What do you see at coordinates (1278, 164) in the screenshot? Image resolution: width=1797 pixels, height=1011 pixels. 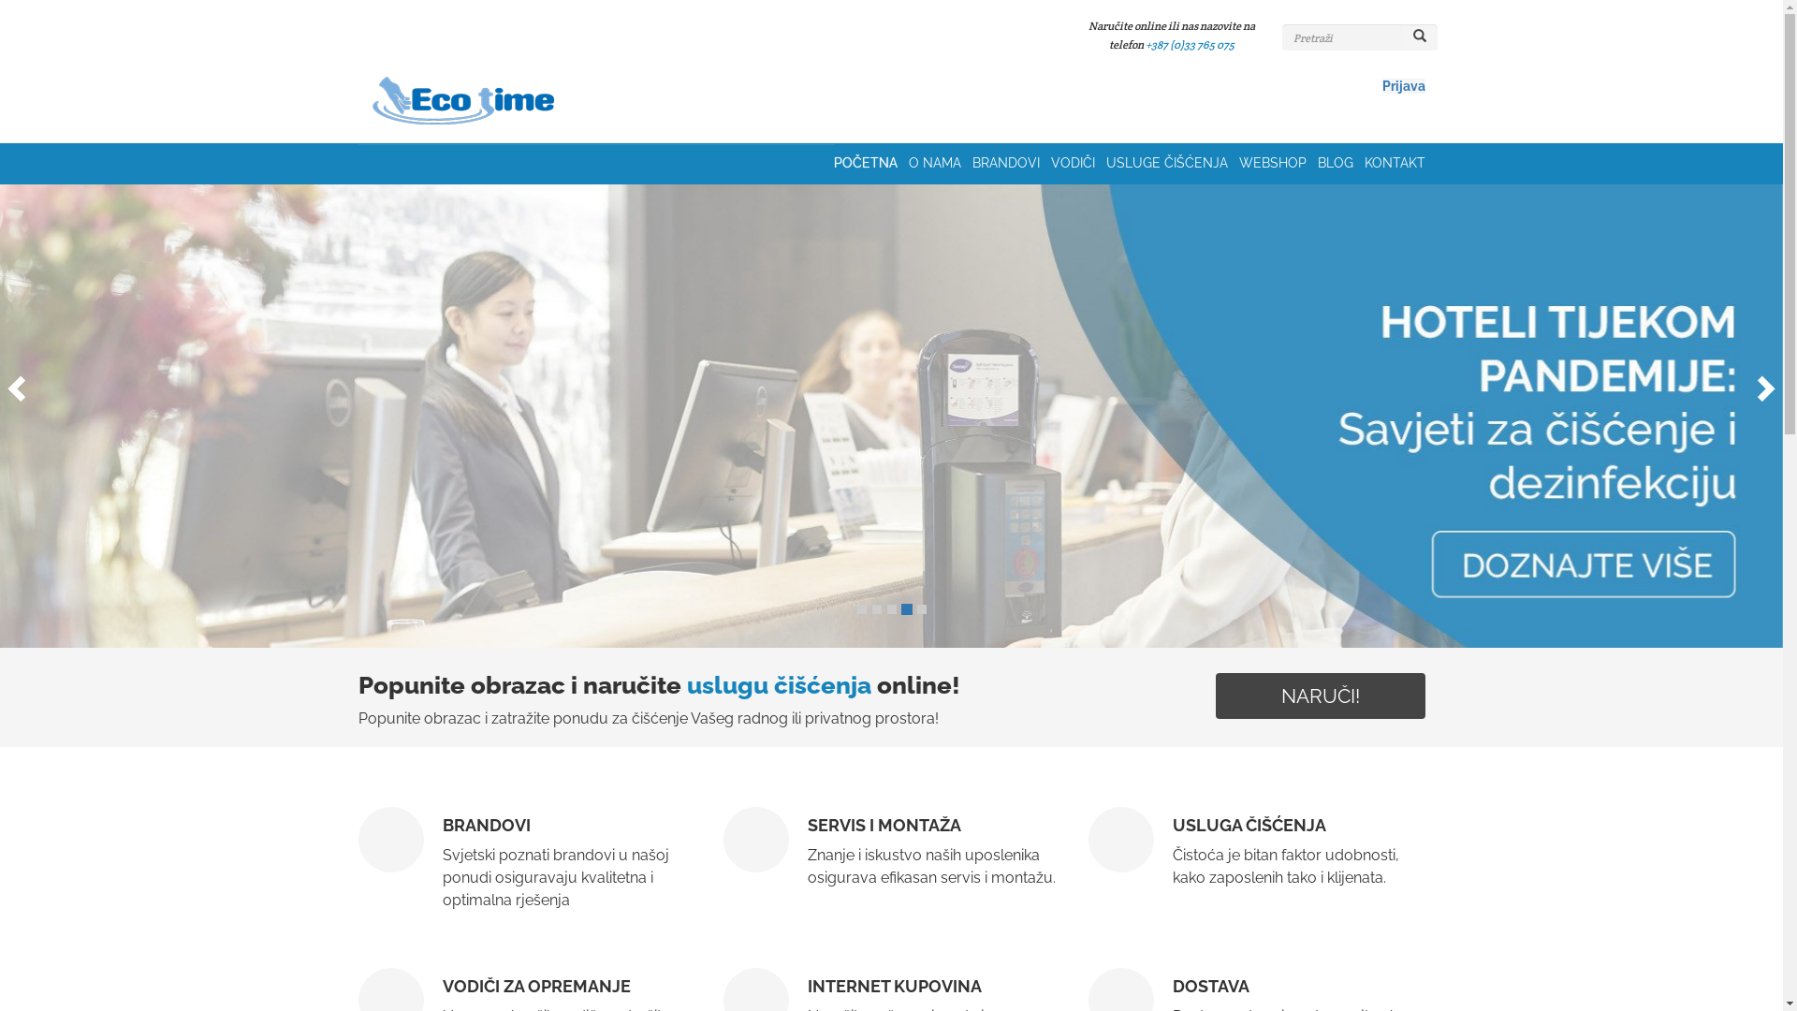 I see `WEBSHOP` at bounding box center [1278, 164].